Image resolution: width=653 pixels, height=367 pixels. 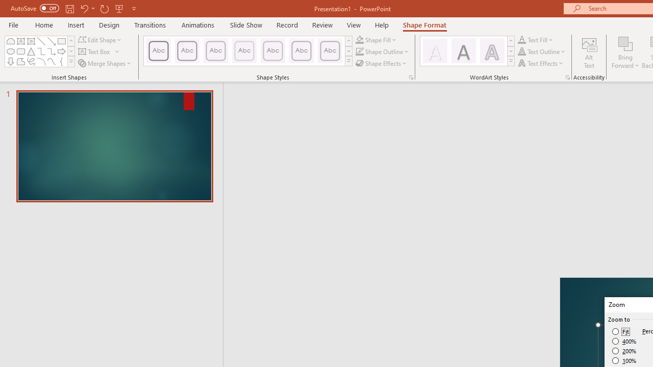 I want to click on Colored Outline - Blue-Gray, Accent 5, so click(x=302, y=51).